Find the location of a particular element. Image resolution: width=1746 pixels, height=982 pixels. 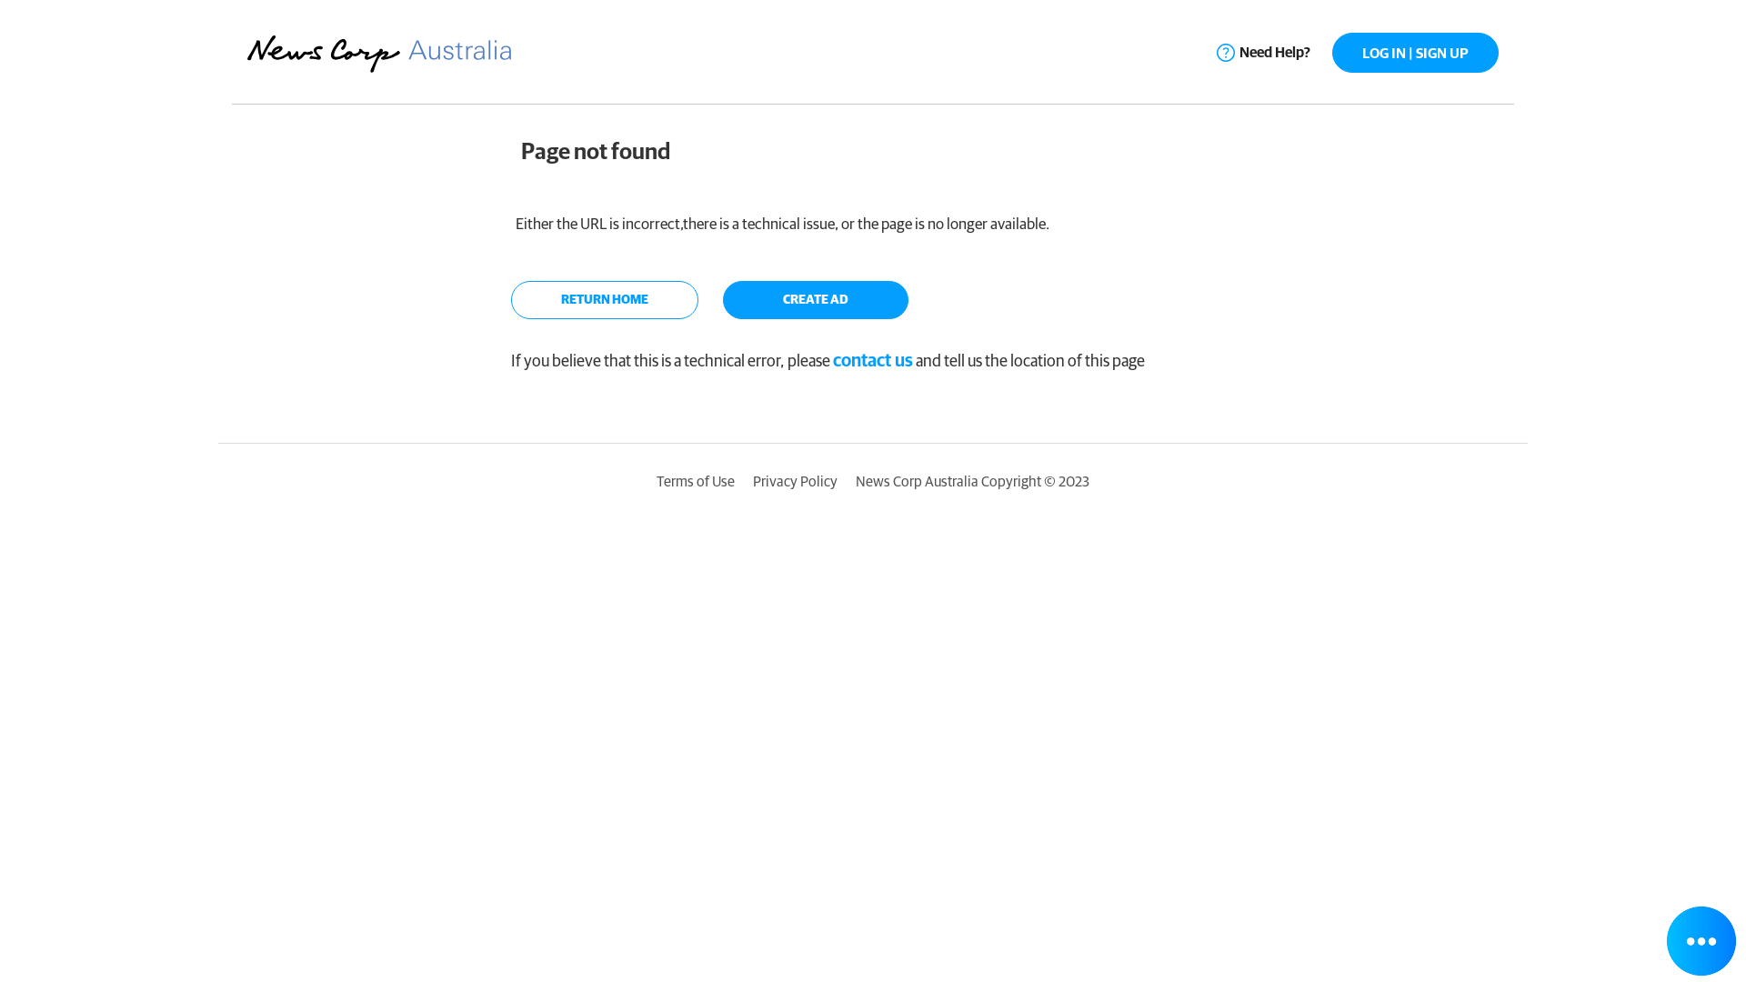

RETURN HOME is located at coordinates (605, 300).